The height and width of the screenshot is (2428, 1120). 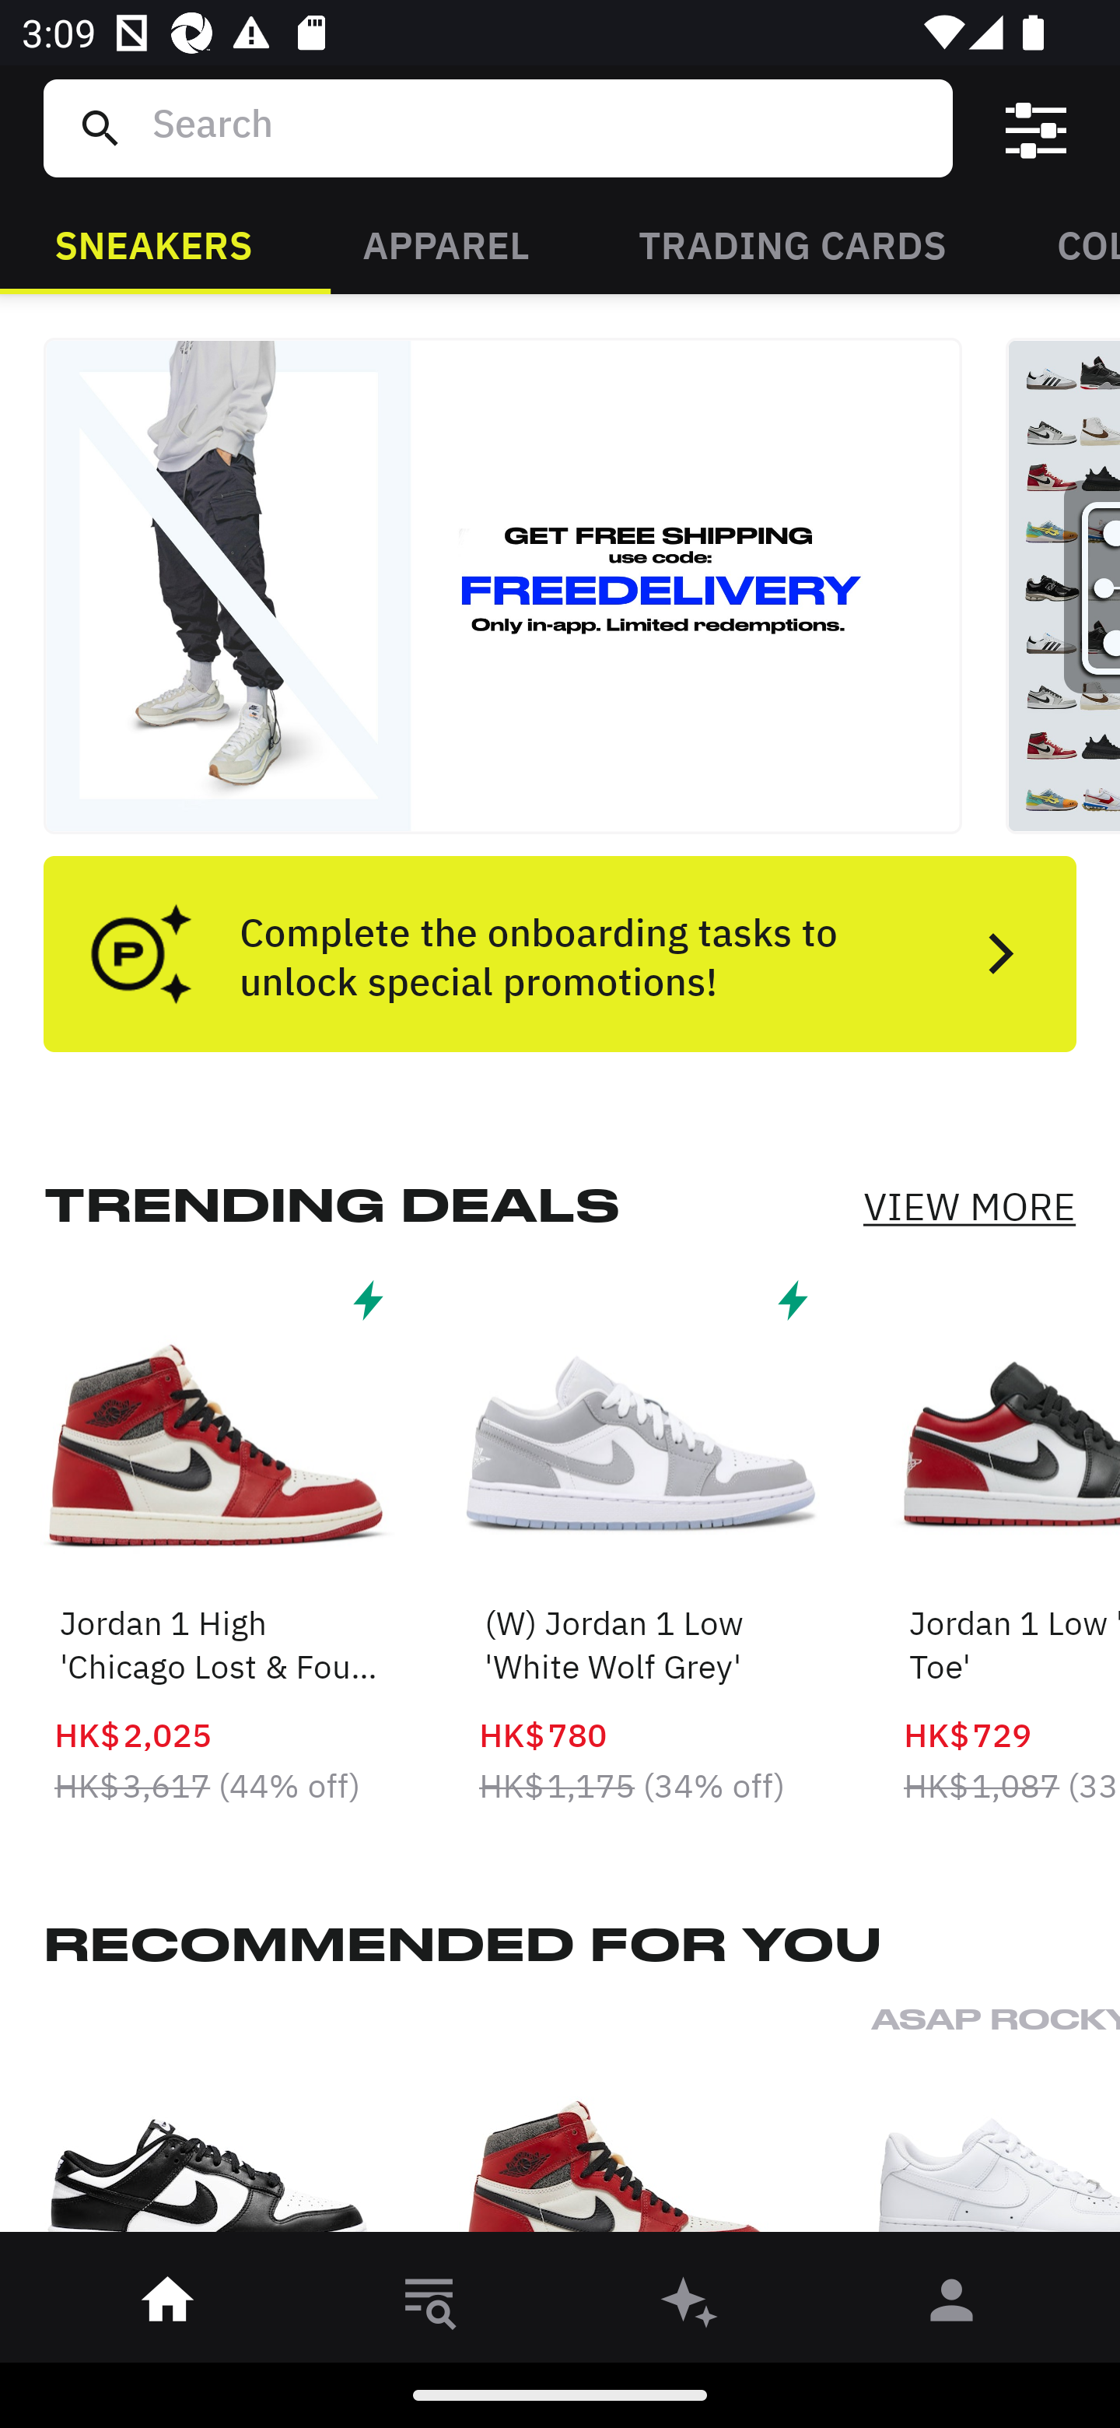 I want to click on 󰀄, so click(x=952, y=2305).